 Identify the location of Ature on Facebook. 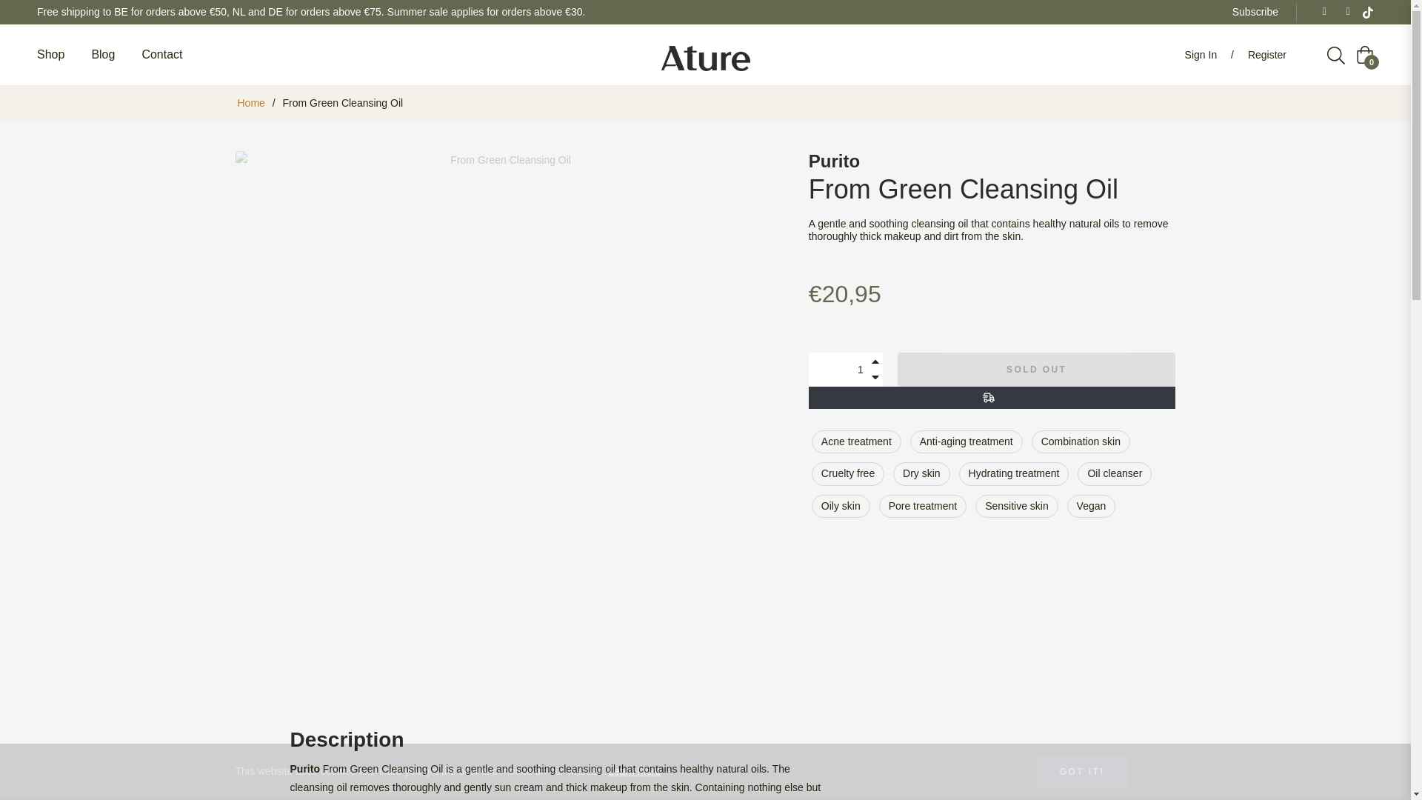
(1320, 11).